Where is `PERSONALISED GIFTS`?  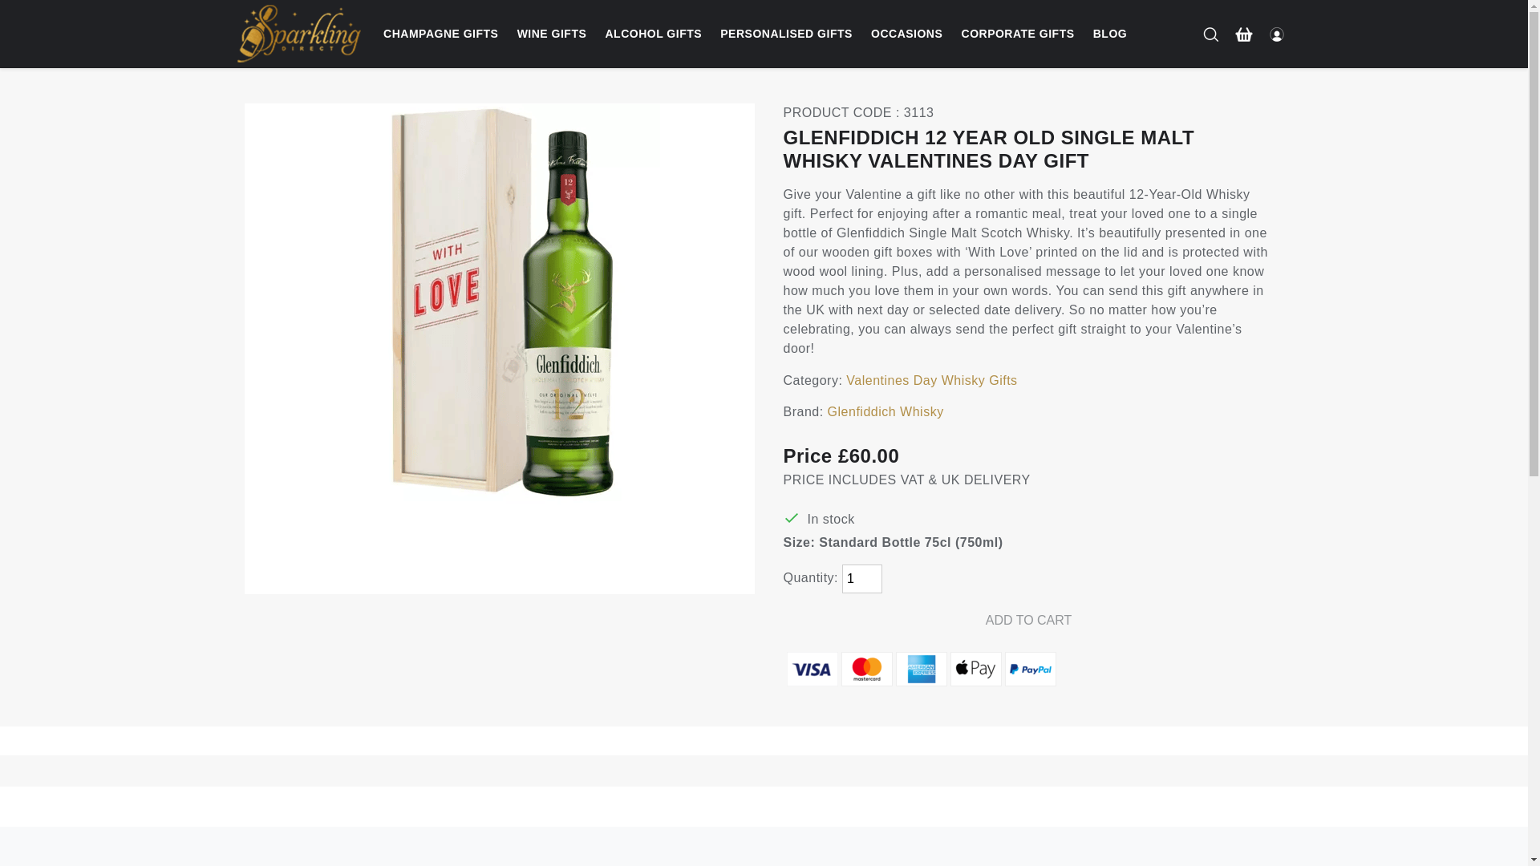 PERSONALISED GIFTS is located at coordinates (786, 34).